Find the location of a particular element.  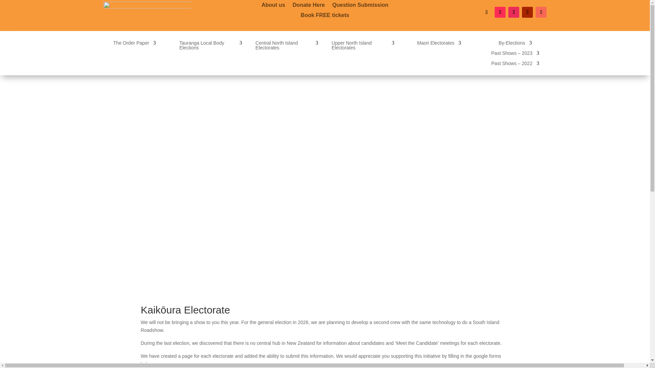

Follow on Instagram is located at coordinates (514, 12).